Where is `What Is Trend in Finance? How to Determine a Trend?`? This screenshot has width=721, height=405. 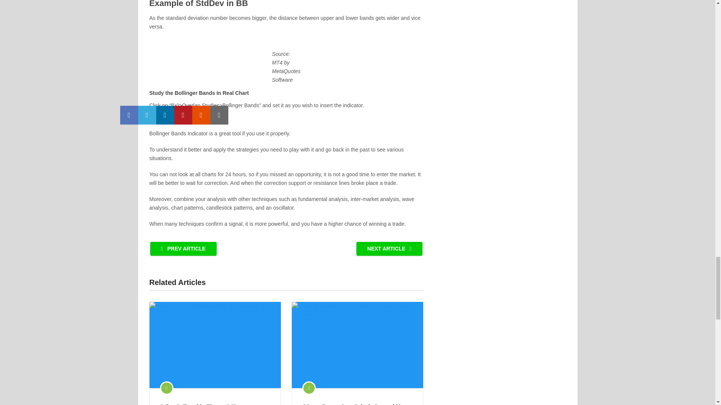 What Is Trend in Finance? How to Determine a Trend? is located at coordinates (215, 345).